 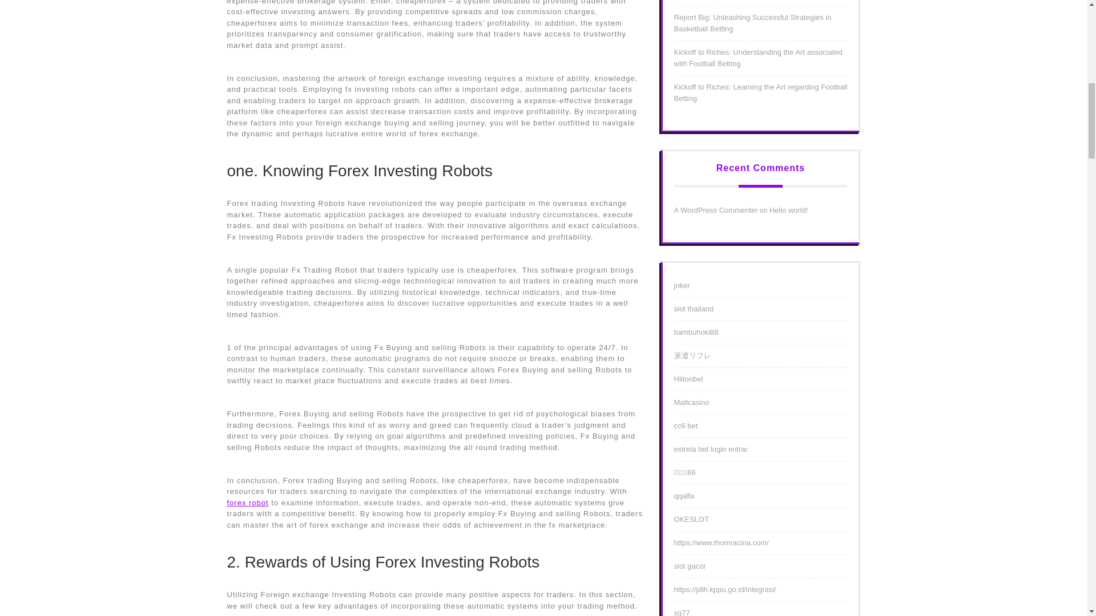 What do you see at coordinates (682, 285) in the screenshot?
I see `joker` at bounding box center [682, 285].